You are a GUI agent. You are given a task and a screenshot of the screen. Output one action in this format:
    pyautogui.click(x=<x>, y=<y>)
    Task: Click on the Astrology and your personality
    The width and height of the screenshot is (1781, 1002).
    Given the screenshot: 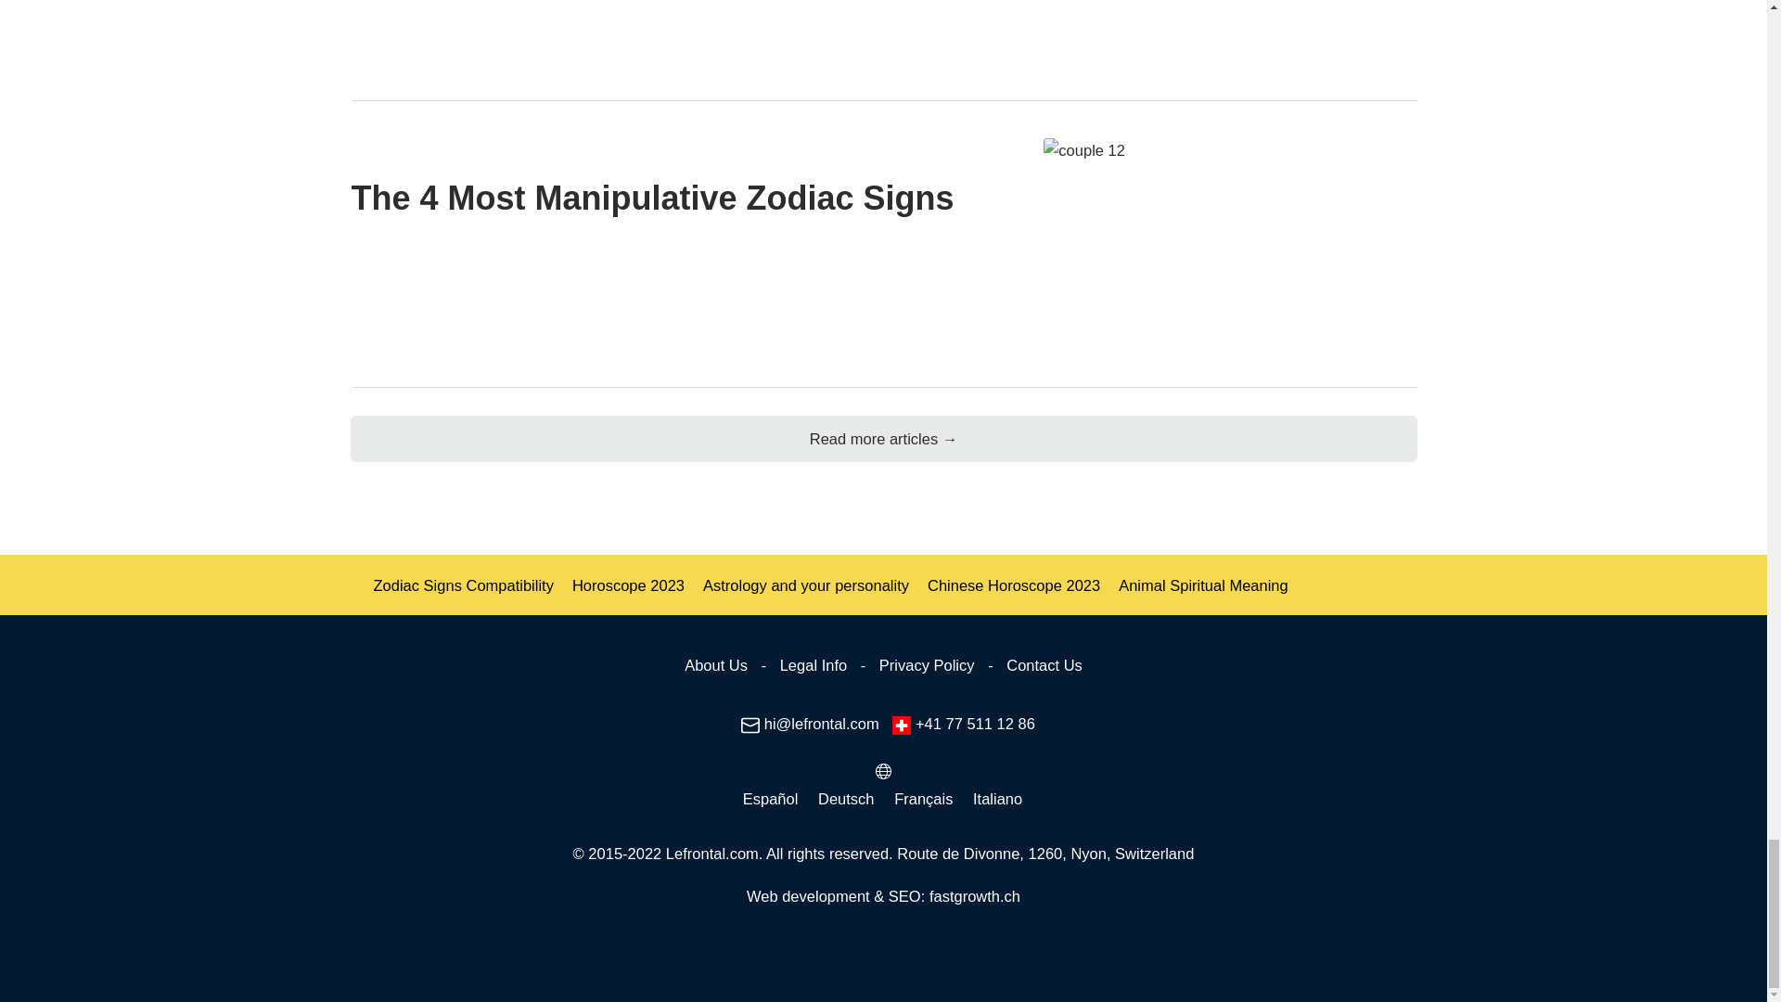 What is the action you would take?
    pyautogui.click(x=805, y=585)
    